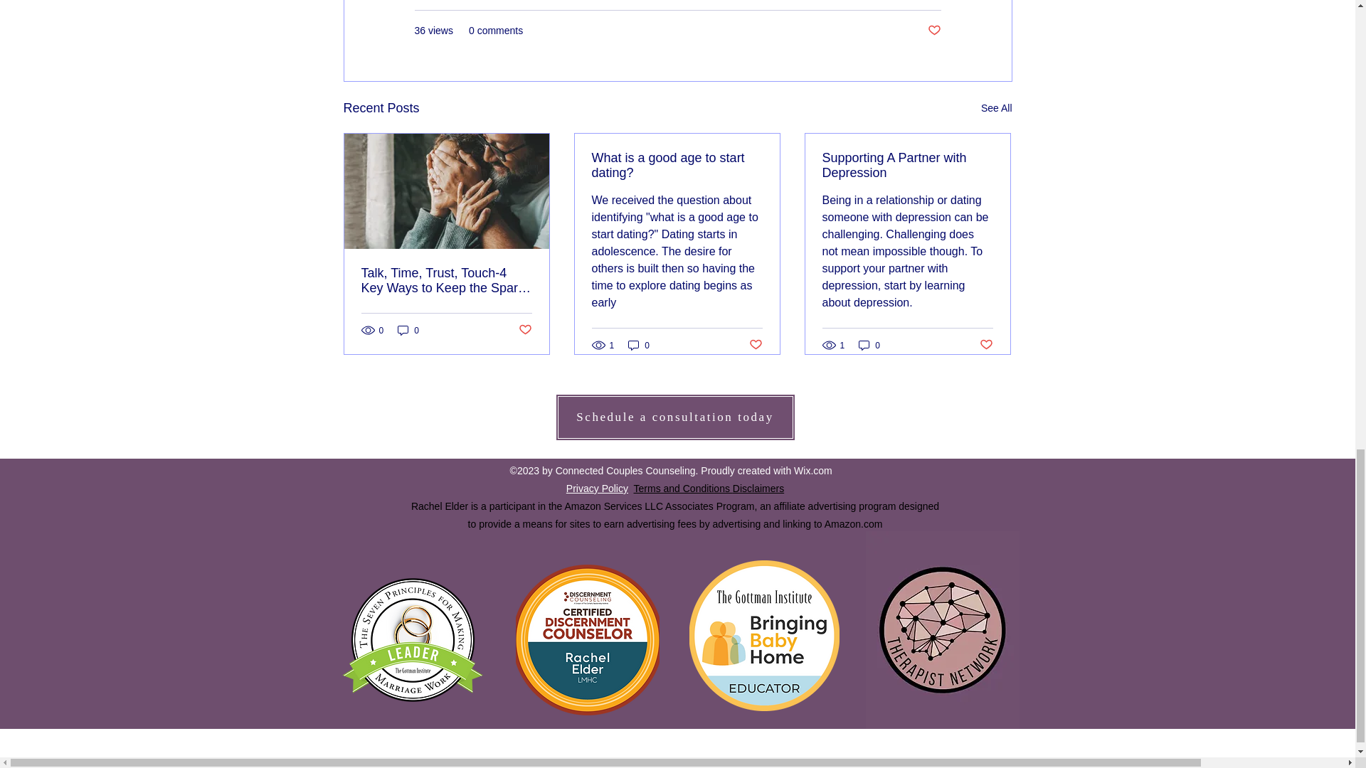 Image resolution: width=1366 pixels, height=768 pixels. Describe the element at coordinates (996, 108) in the screenshot. I see `See All` at that location.